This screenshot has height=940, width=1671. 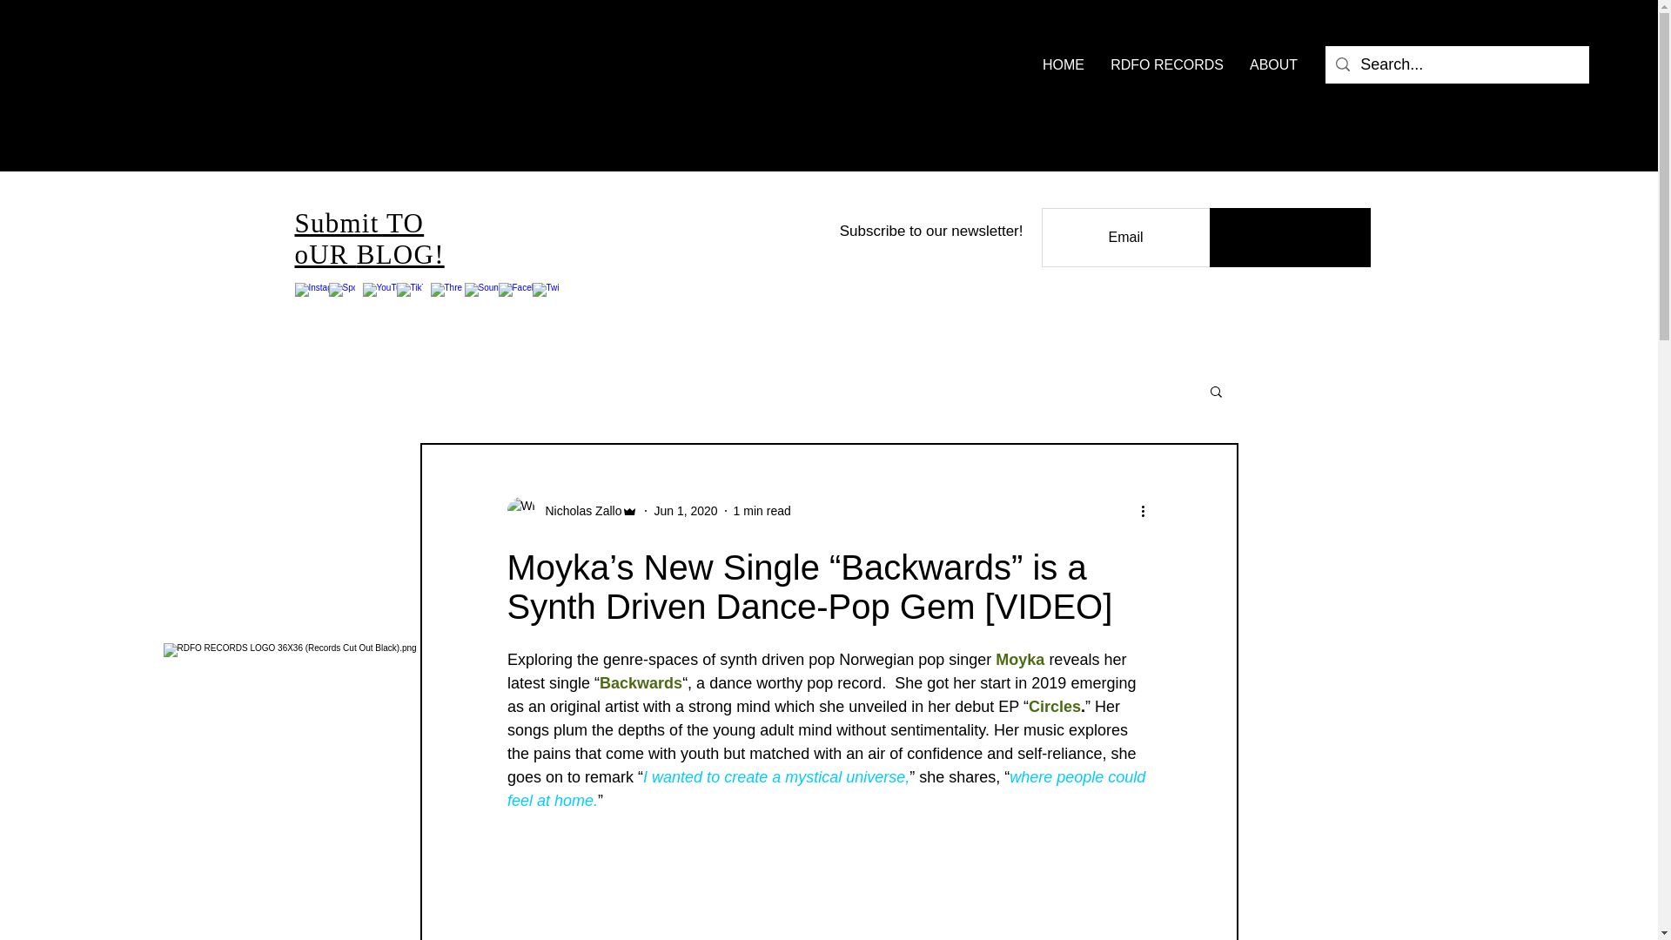 What do you see at coordinates (1290, 237) in the screenshot?
I see `Subscribe` at bounding box center [1290, 237].